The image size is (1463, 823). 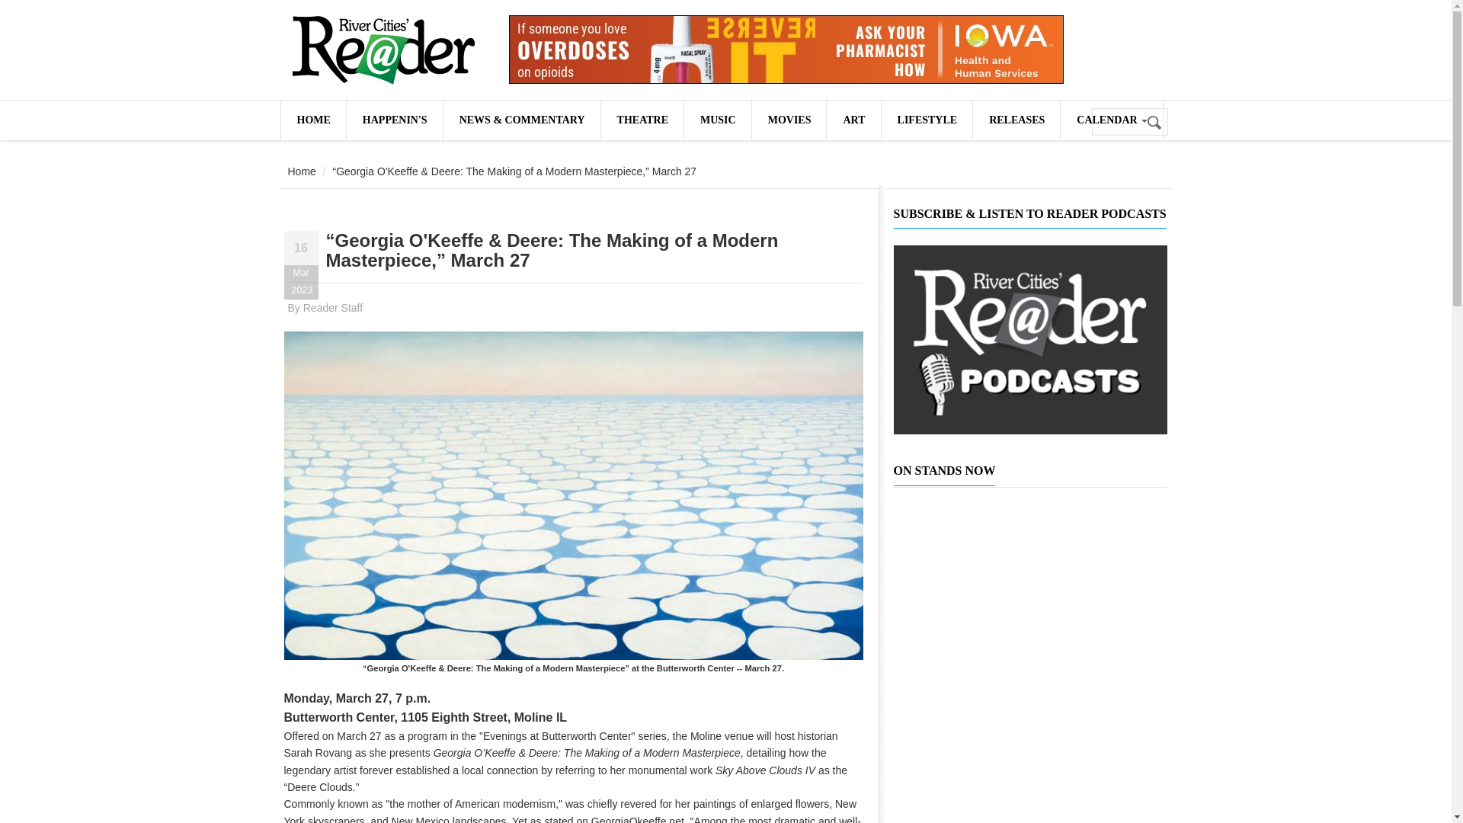 I want to click on Home, so click(x=383, y=50).